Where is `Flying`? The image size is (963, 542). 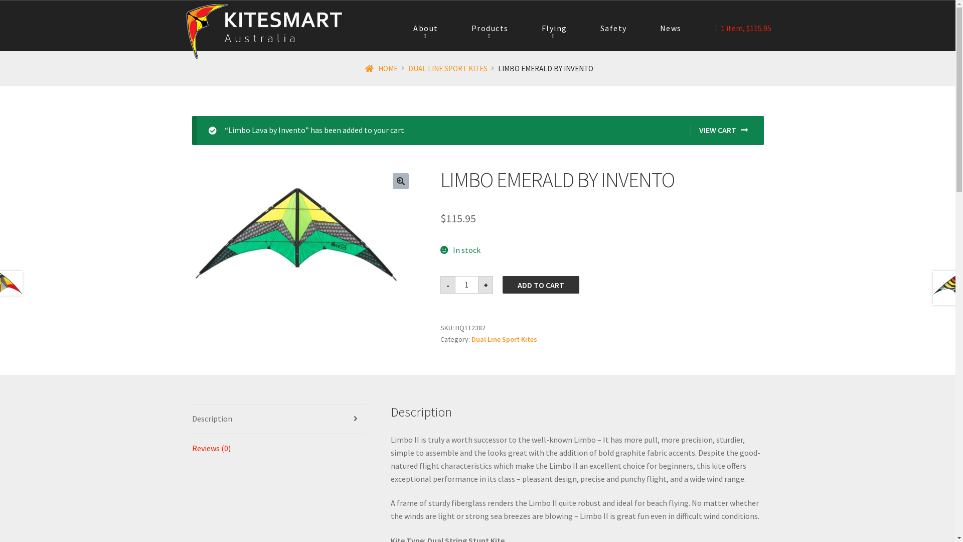 Flying is located at coordinates (555, 29).